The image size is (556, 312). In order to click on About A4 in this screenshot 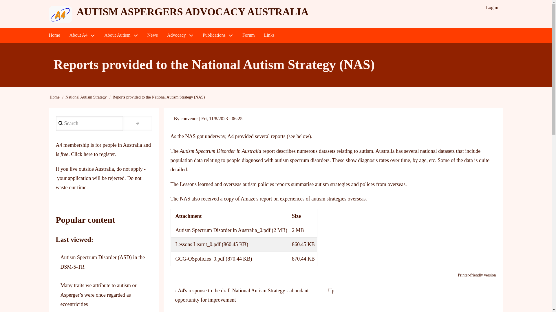, I will do `click(82, 35)`.